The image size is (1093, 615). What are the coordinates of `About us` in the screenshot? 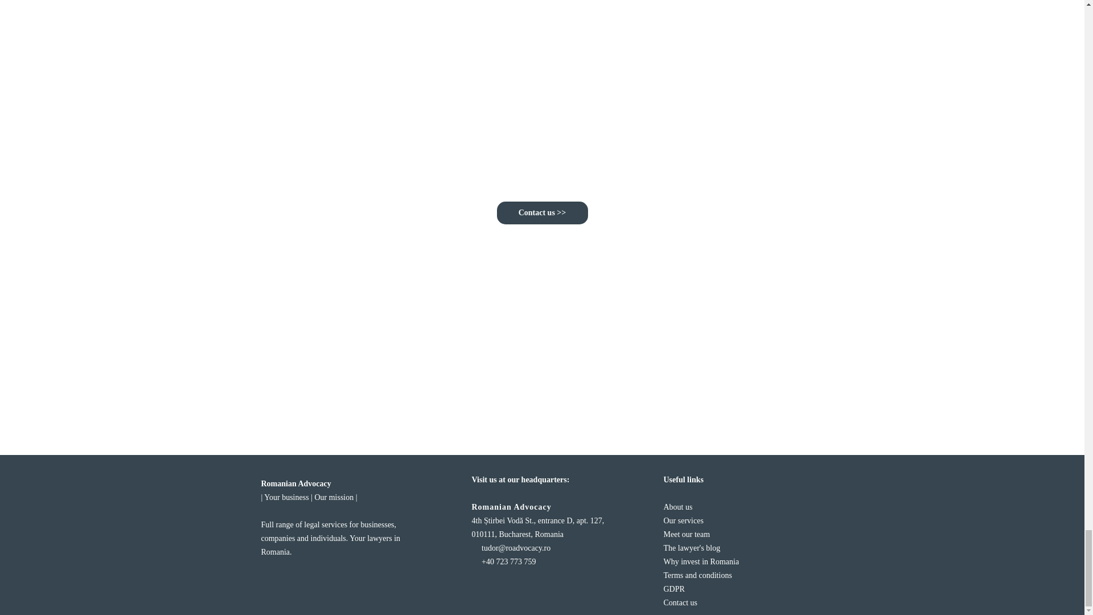 It's located at (678, 507).